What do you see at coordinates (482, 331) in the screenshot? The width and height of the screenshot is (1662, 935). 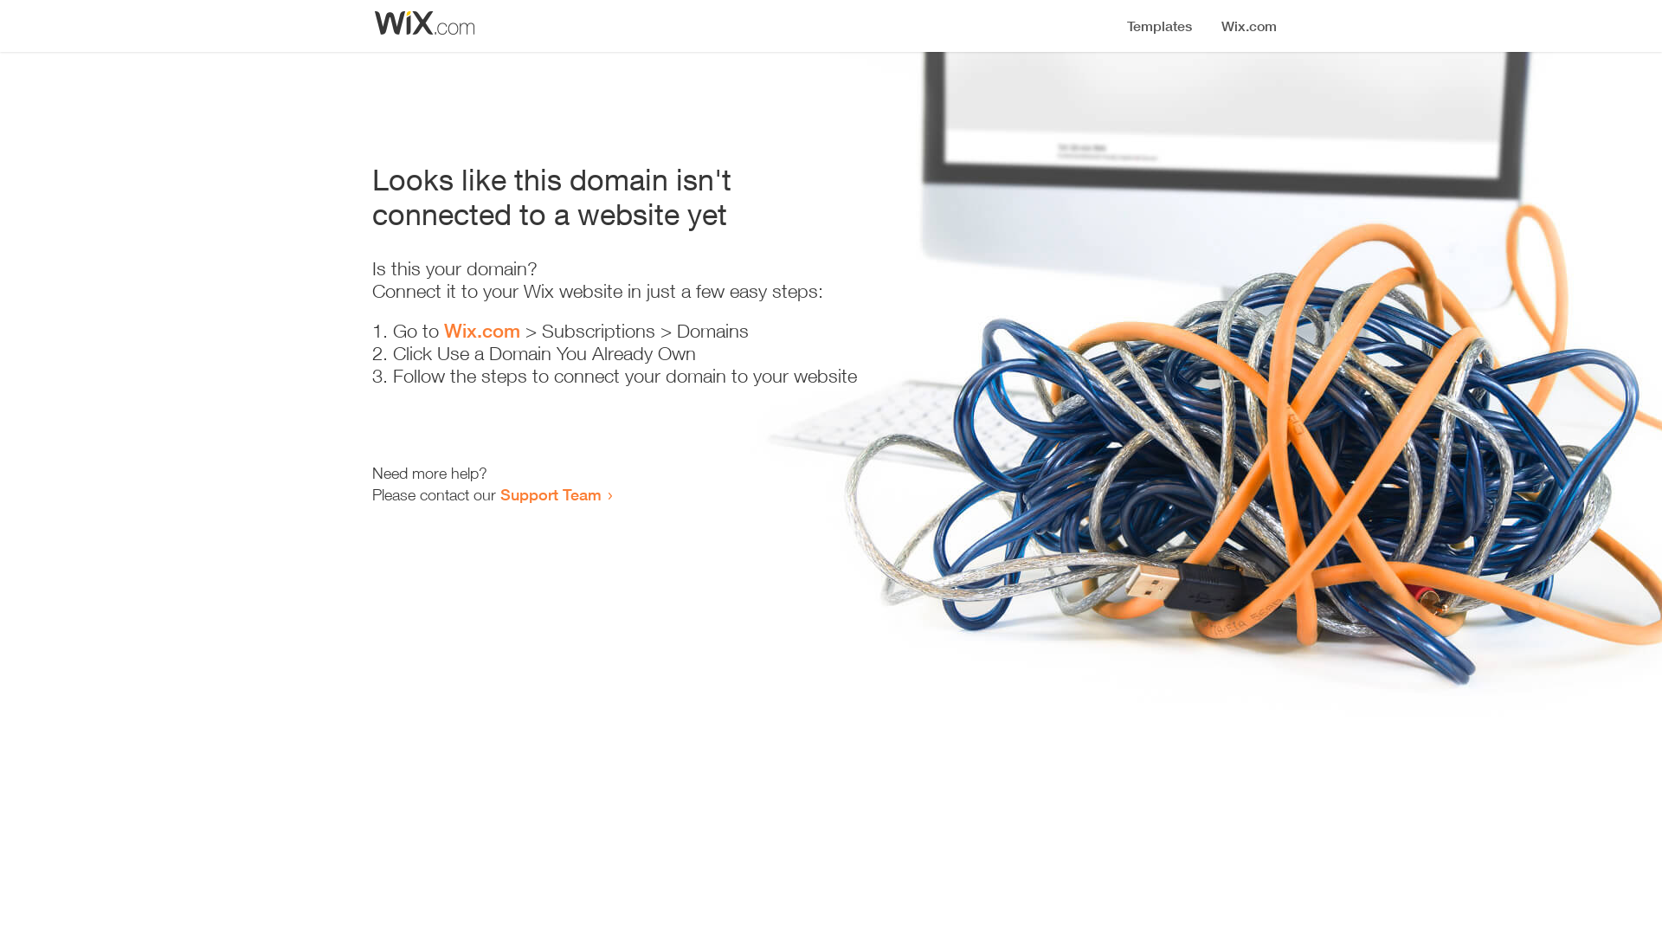 I see `Wix.com` at bounding box center [482, 331].